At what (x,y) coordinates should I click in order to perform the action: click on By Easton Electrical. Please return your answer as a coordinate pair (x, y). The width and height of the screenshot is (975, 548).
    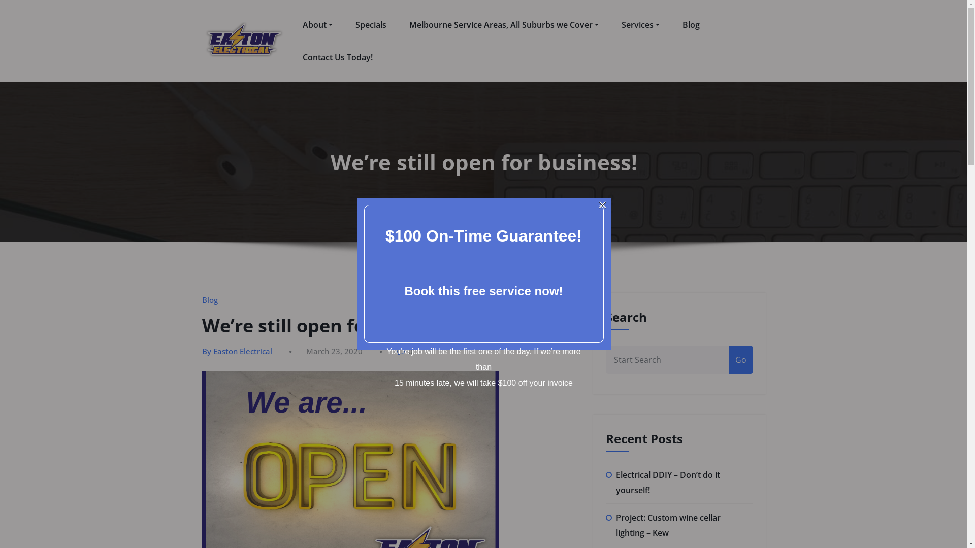
    Looking at the image, I should click on (237, 351).